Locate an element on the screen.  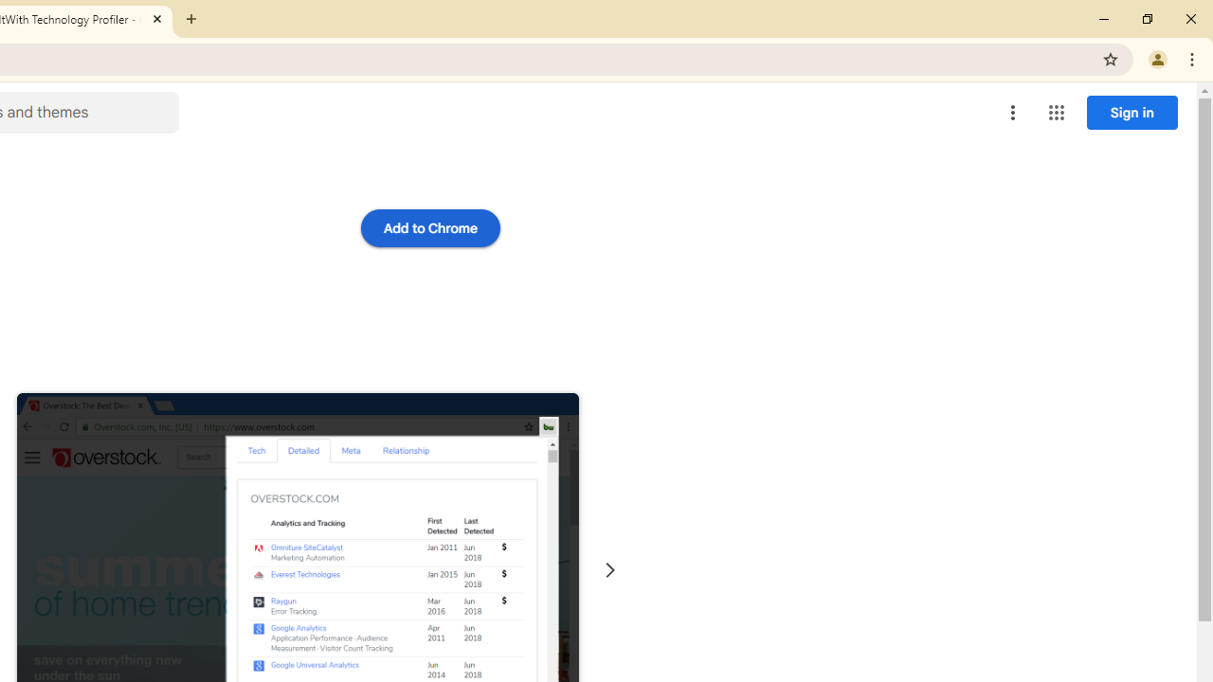
Next slide is located at coordinates (610, 570).